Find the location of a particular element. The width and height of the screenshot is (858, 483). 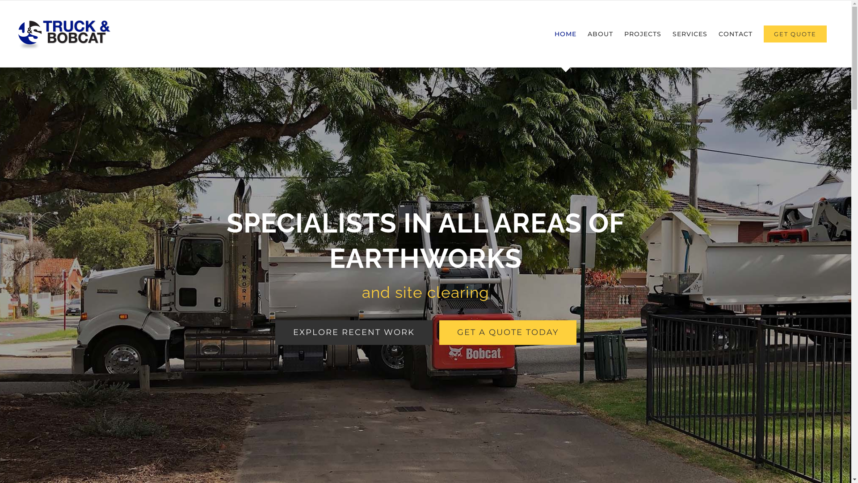

ABOUT is located at coordinates (601, 34).